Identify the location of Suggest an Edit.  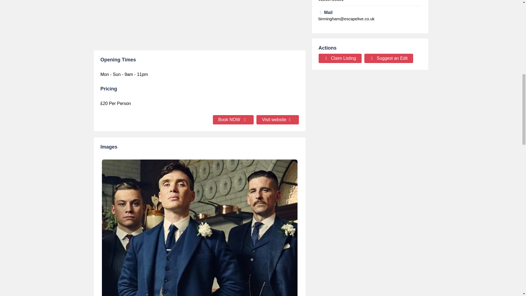
(388, 58).